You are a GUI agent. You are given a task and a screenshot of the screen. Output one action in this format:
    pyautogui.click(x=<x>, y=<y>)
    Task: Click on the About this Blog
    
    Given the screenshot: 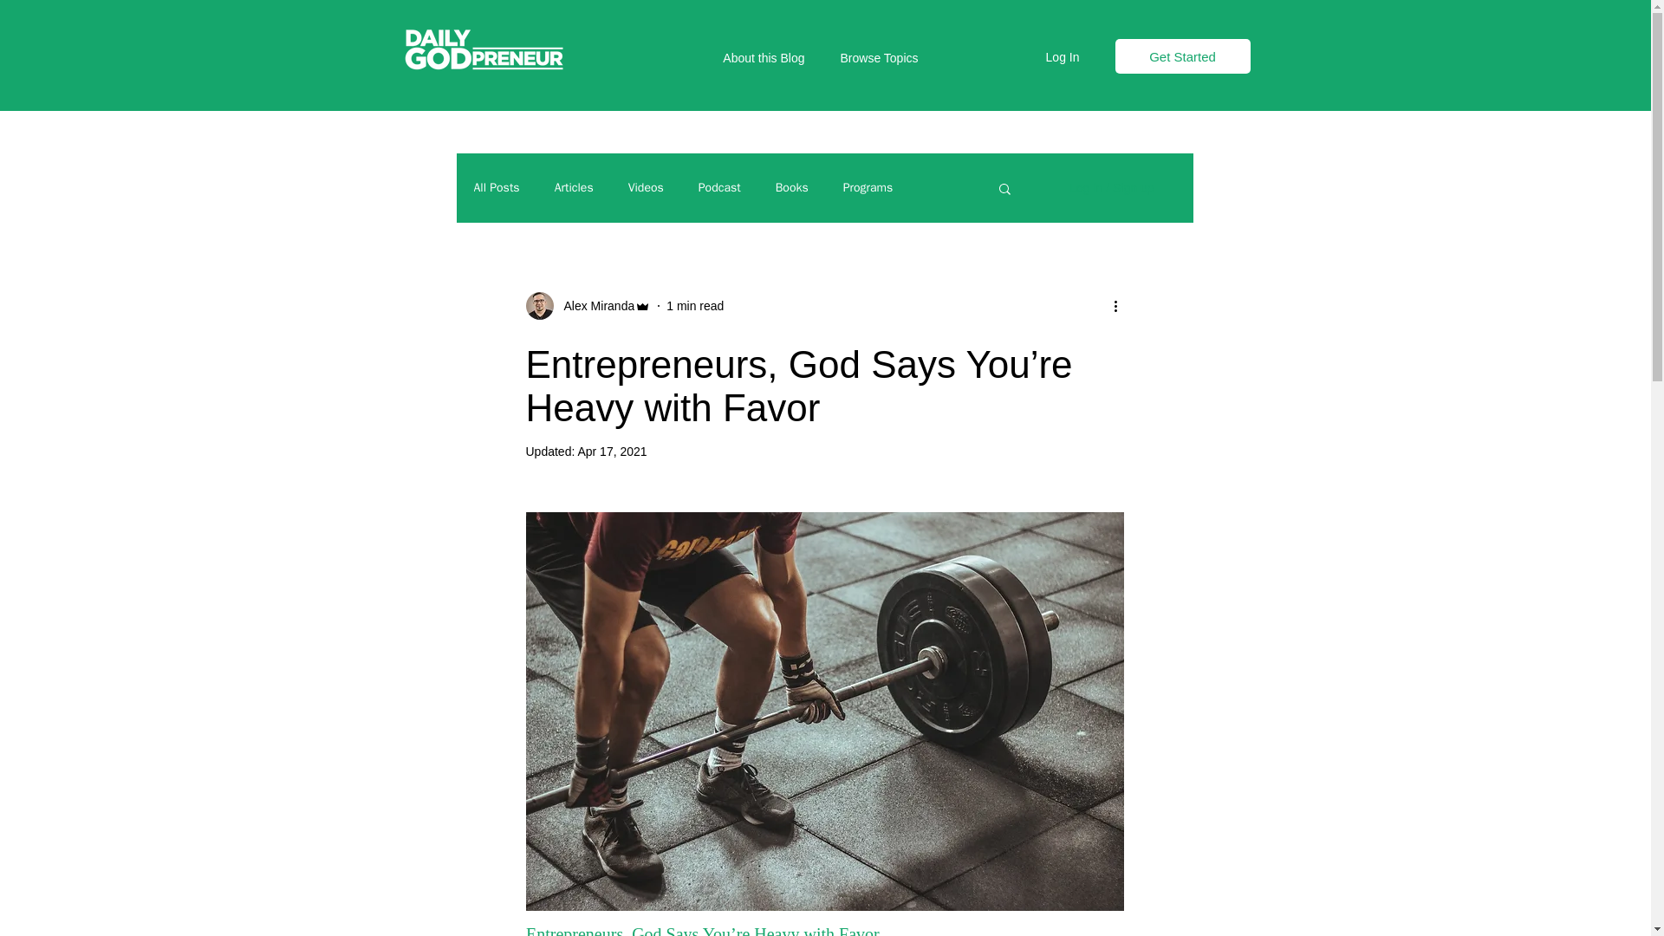 What is the action you would take?
    pyautogui.click(x=756, y=57)
    